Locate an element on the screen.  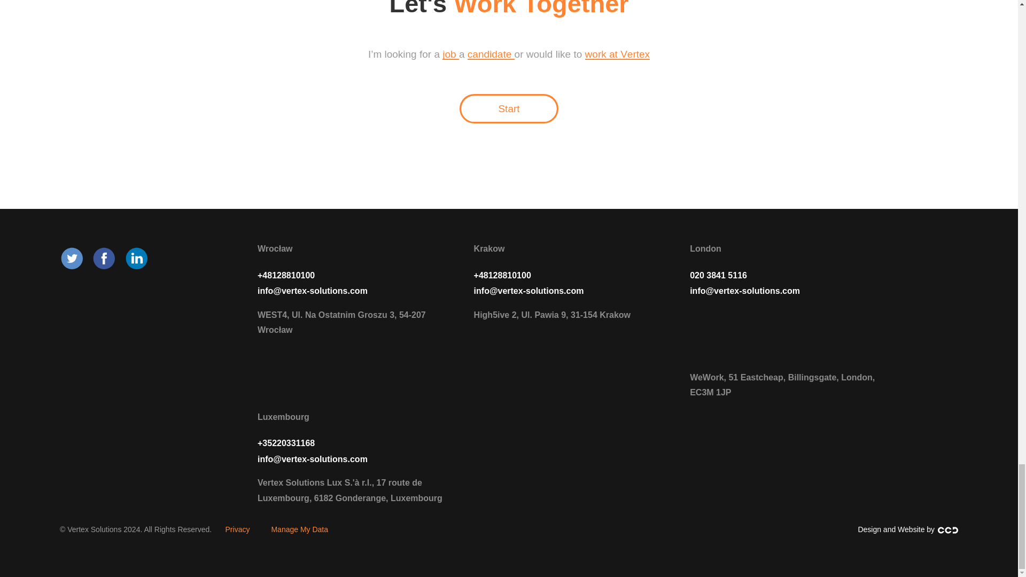
Manage My Data is located at coordinates (283, 417).